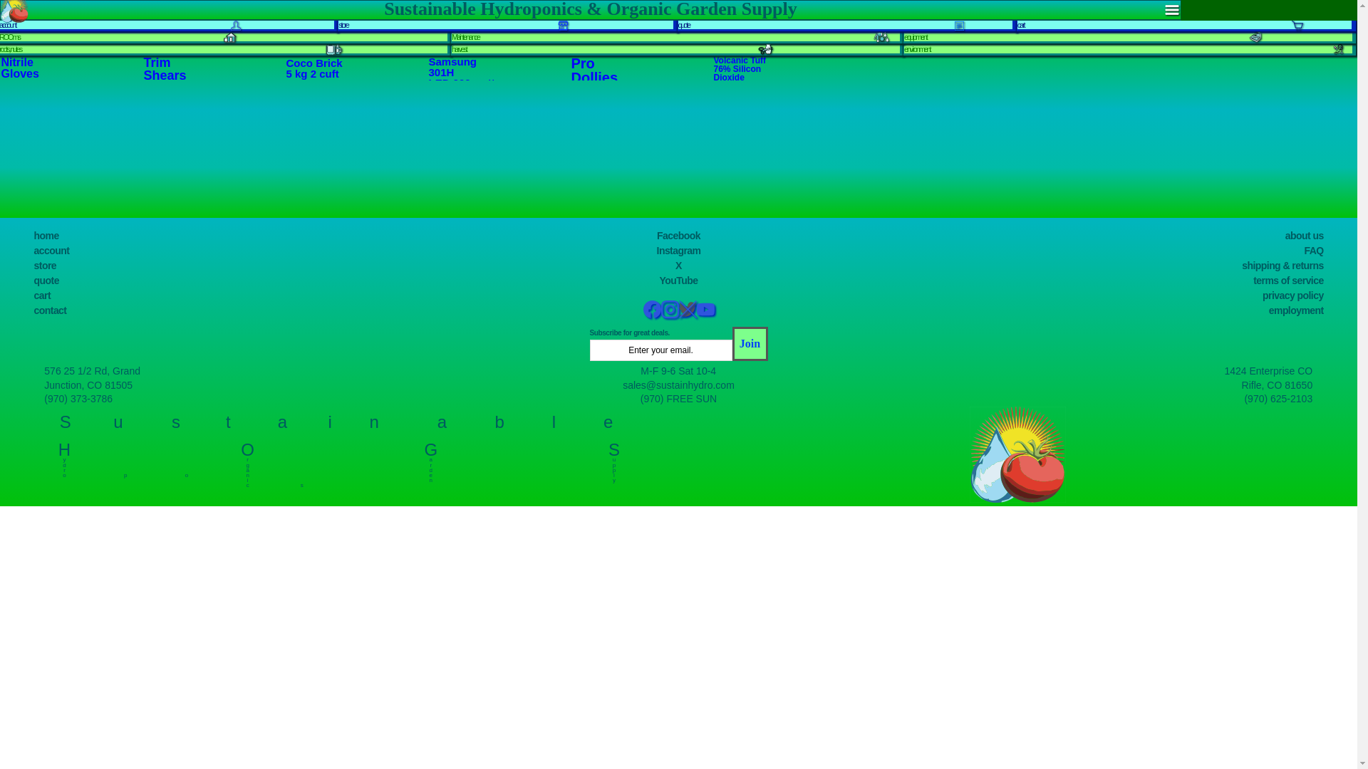 The width and height of the screenshot is (1368, 769). Describe the element at coordinates (750, 343) in the screenshot. I see `Join` at that location.